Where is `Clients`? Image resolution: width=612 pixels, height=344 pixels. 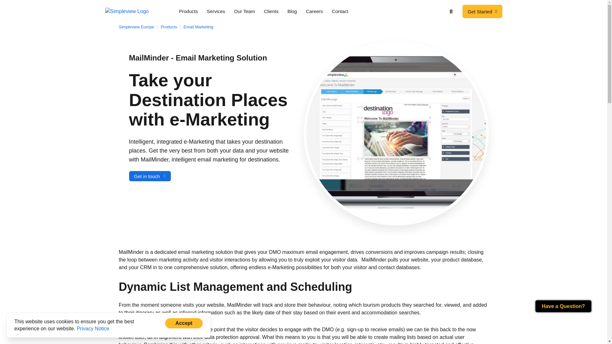 Clients is located at coordinates (271, 11).